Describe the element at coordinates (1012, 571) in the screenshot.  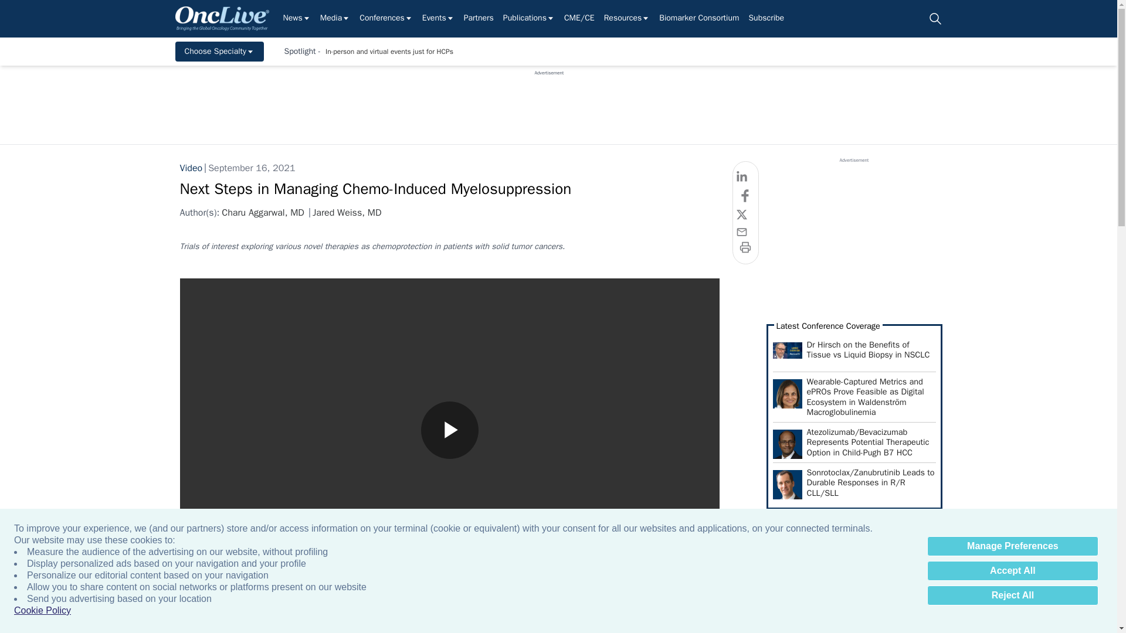
I see `Accept All` at that location.